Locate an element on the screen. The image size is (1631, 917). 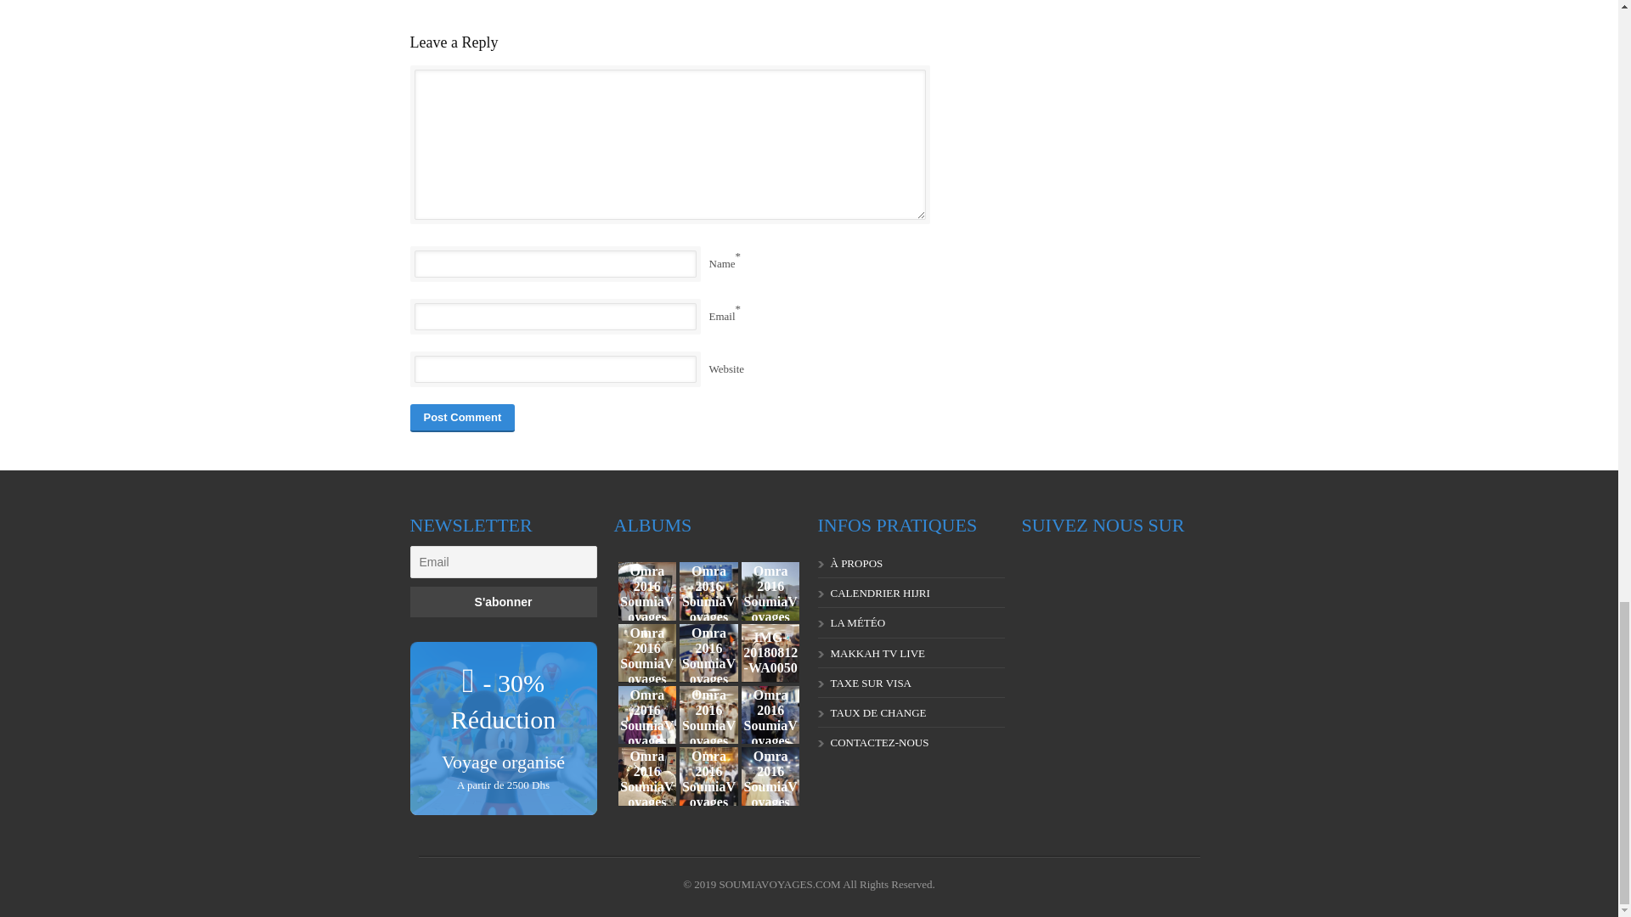
S'abonner is located at coordinates (503, 601).